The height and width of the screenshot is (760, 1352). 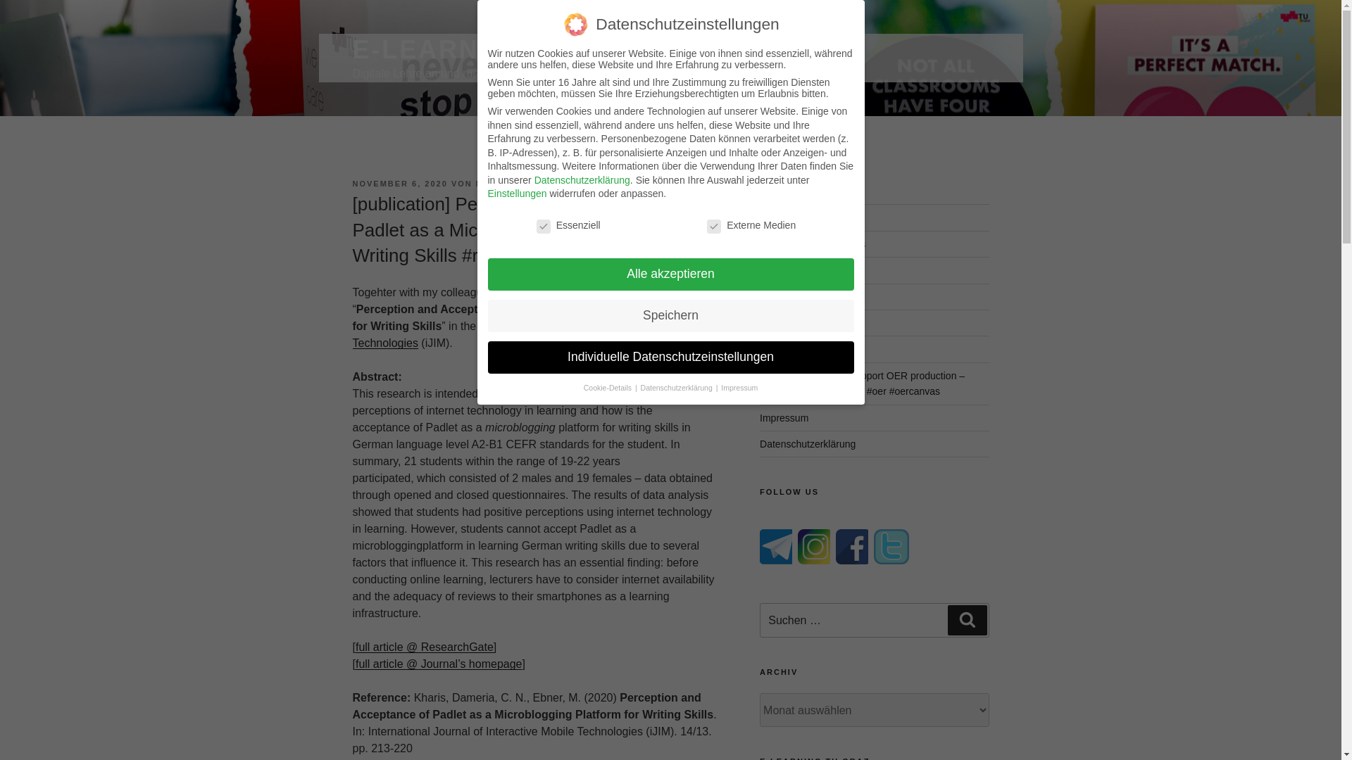 I want to click on Masterarbeiten, so click(x=792, y=296).